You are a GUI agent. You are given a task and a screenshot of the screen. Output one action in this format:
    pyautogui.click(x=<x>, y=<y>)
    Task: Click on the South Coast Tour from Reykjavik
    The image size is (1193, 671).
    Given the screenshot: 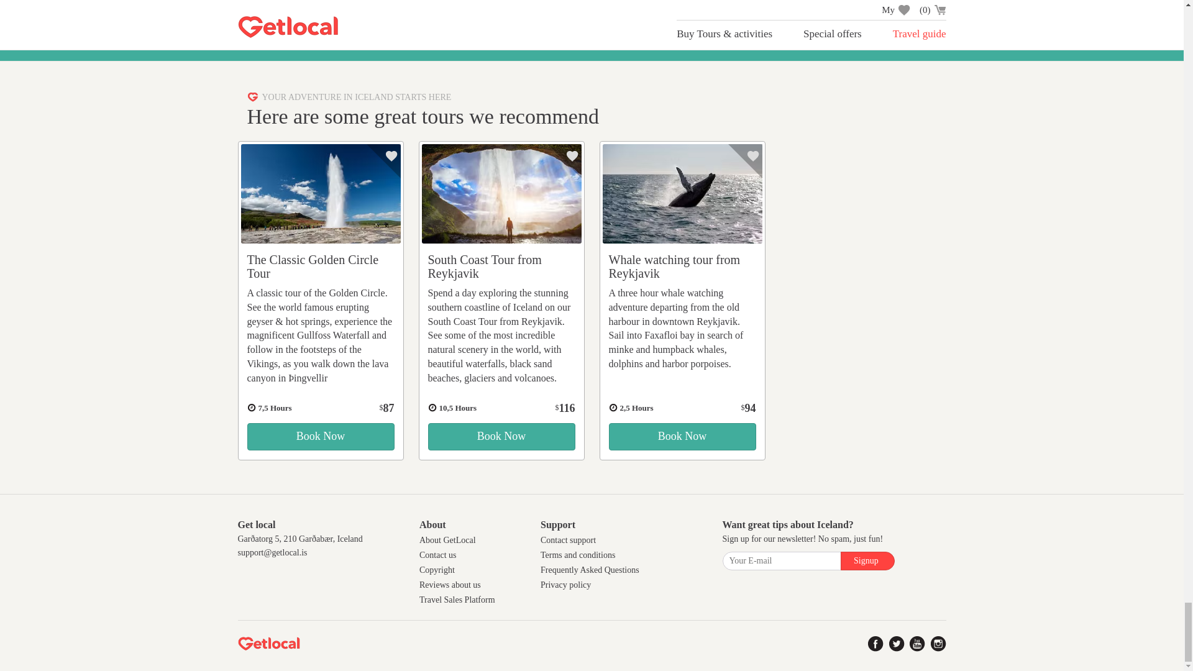 What is the action you would take?
    pyautogui.click(x=484, y=267)
    